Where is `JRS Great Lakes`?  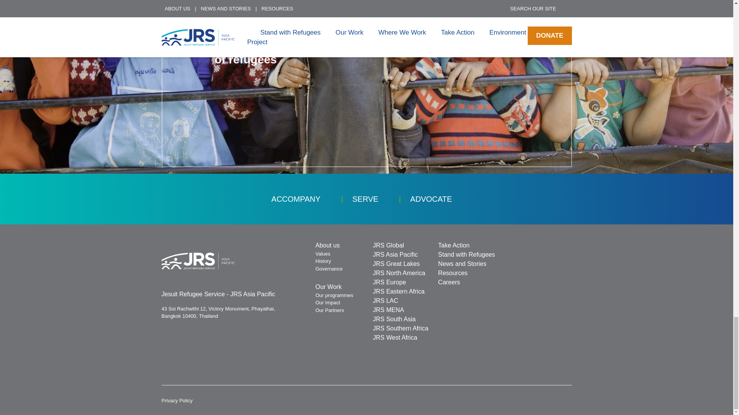
JRS Great Lakes is located at coordinates (396, 264).